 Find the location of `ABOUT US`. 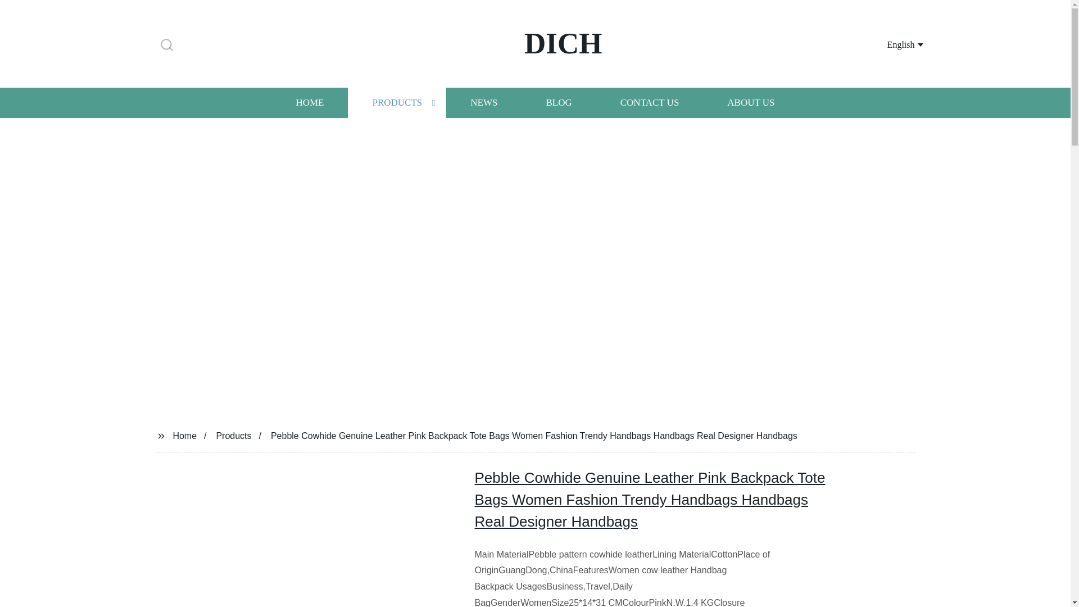

ABOUT US is located at coordinates (751, 102).